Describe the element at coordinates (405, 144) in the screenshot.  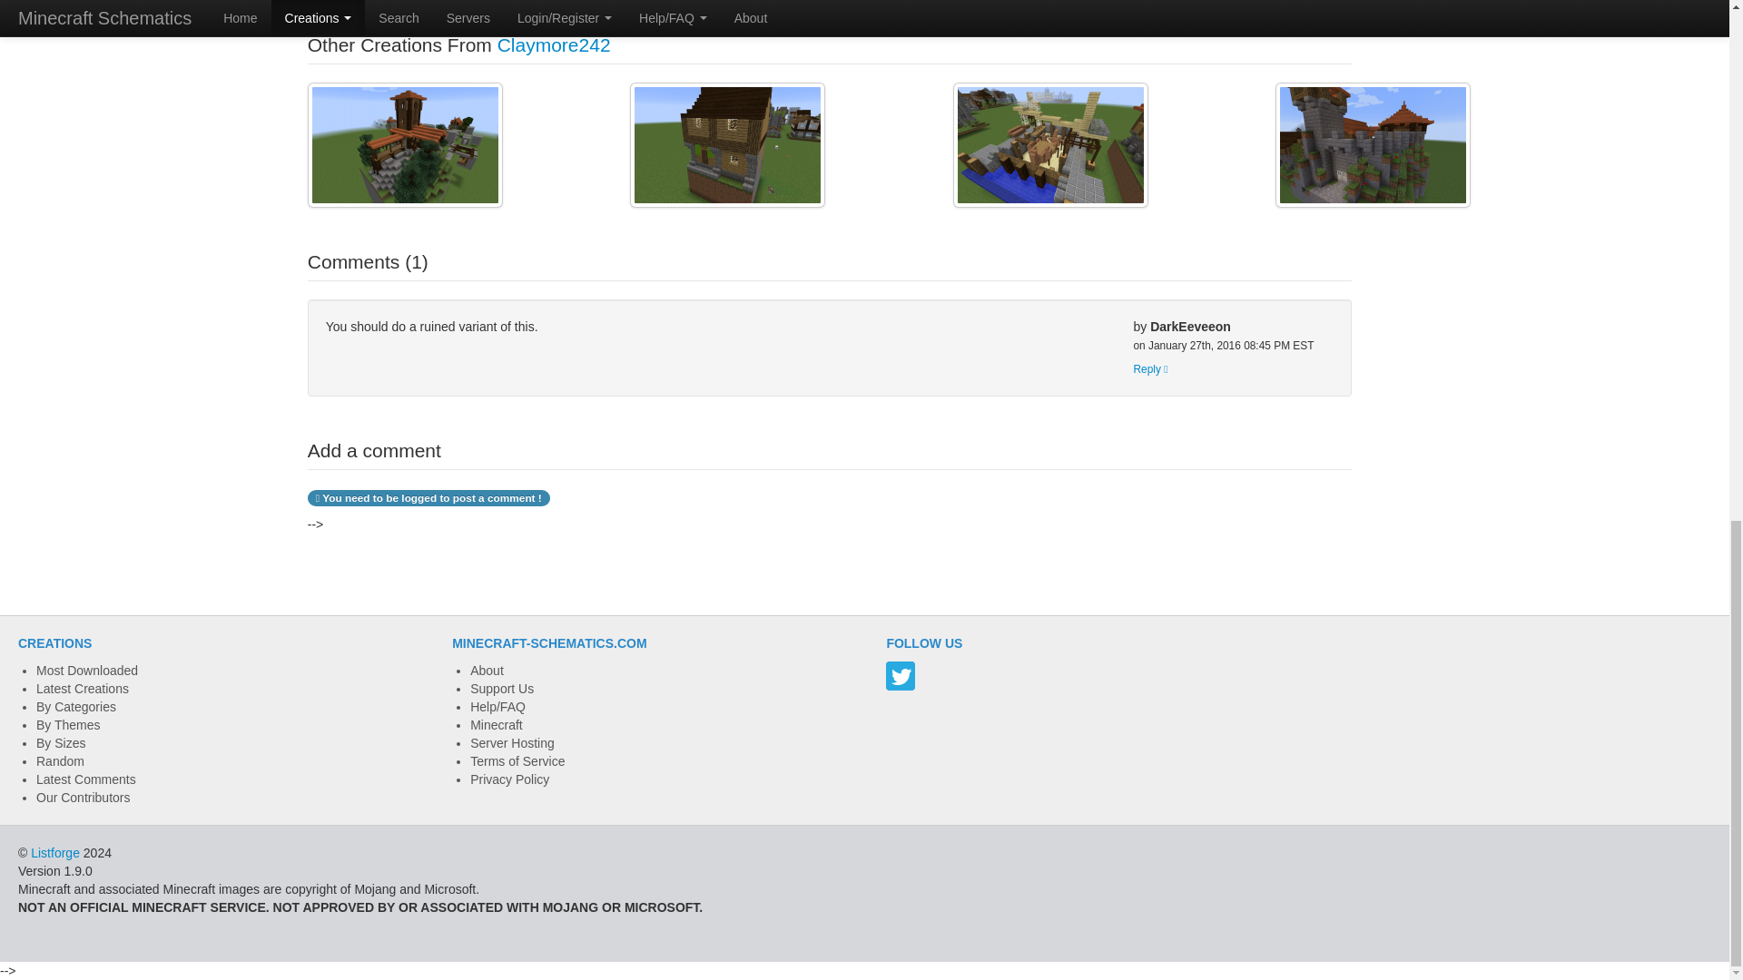
I see `mining plant` at that location.